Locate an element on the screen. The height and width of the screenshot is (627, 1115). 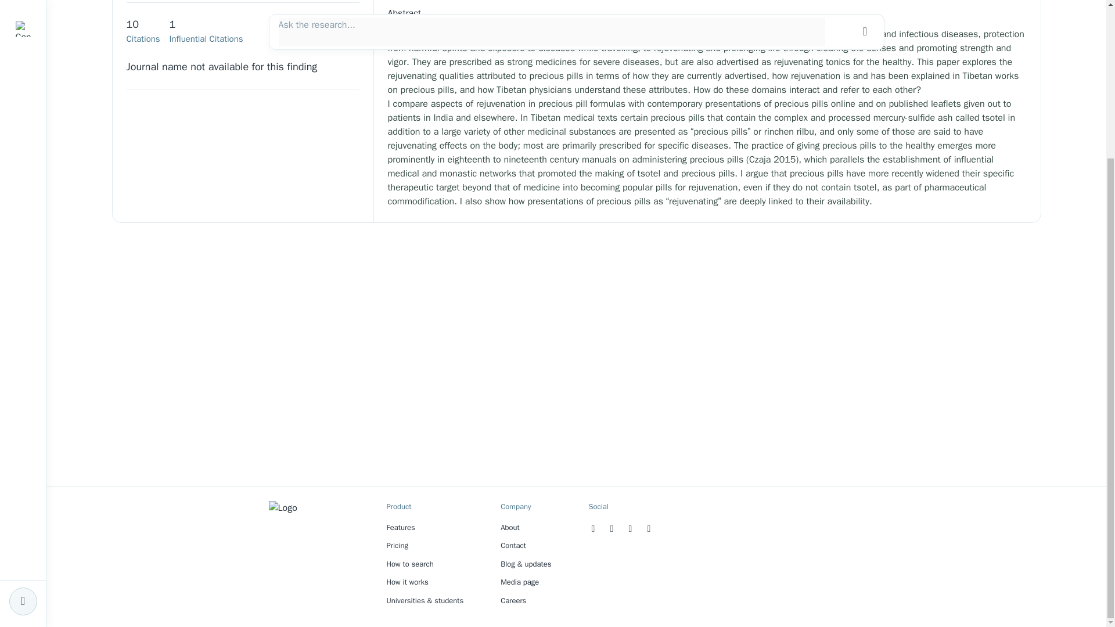
Media page is located at coordinates (519, 582).